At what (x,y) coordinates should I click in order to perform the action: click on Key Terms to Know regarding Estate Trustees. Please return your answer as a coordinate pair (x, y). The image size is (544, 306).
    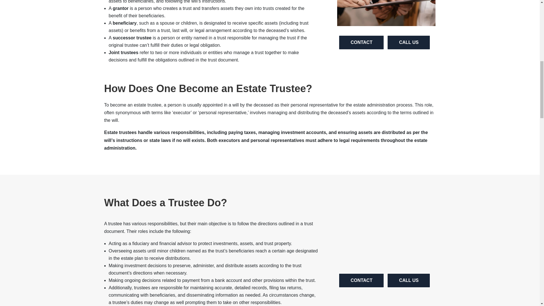
    Looking at the image, I should click on (386, 13).